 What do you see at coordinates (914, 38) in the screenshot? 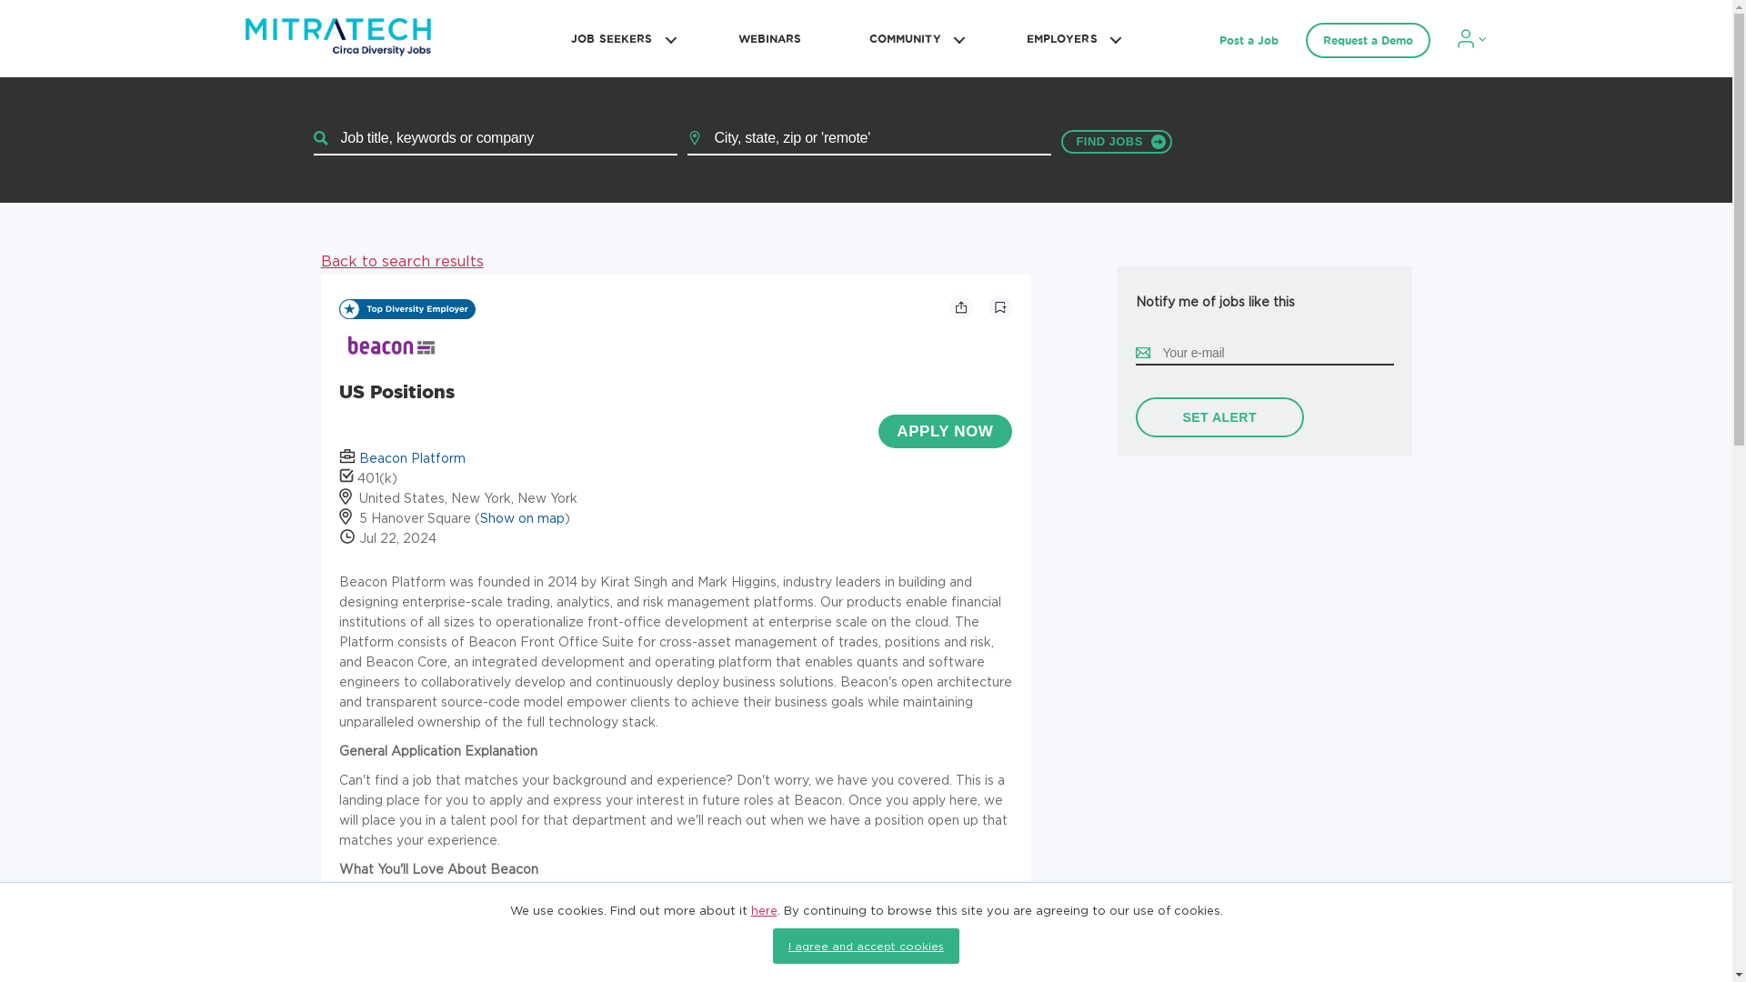
I see `COMMUNITY` at bounding box center [914, 38].